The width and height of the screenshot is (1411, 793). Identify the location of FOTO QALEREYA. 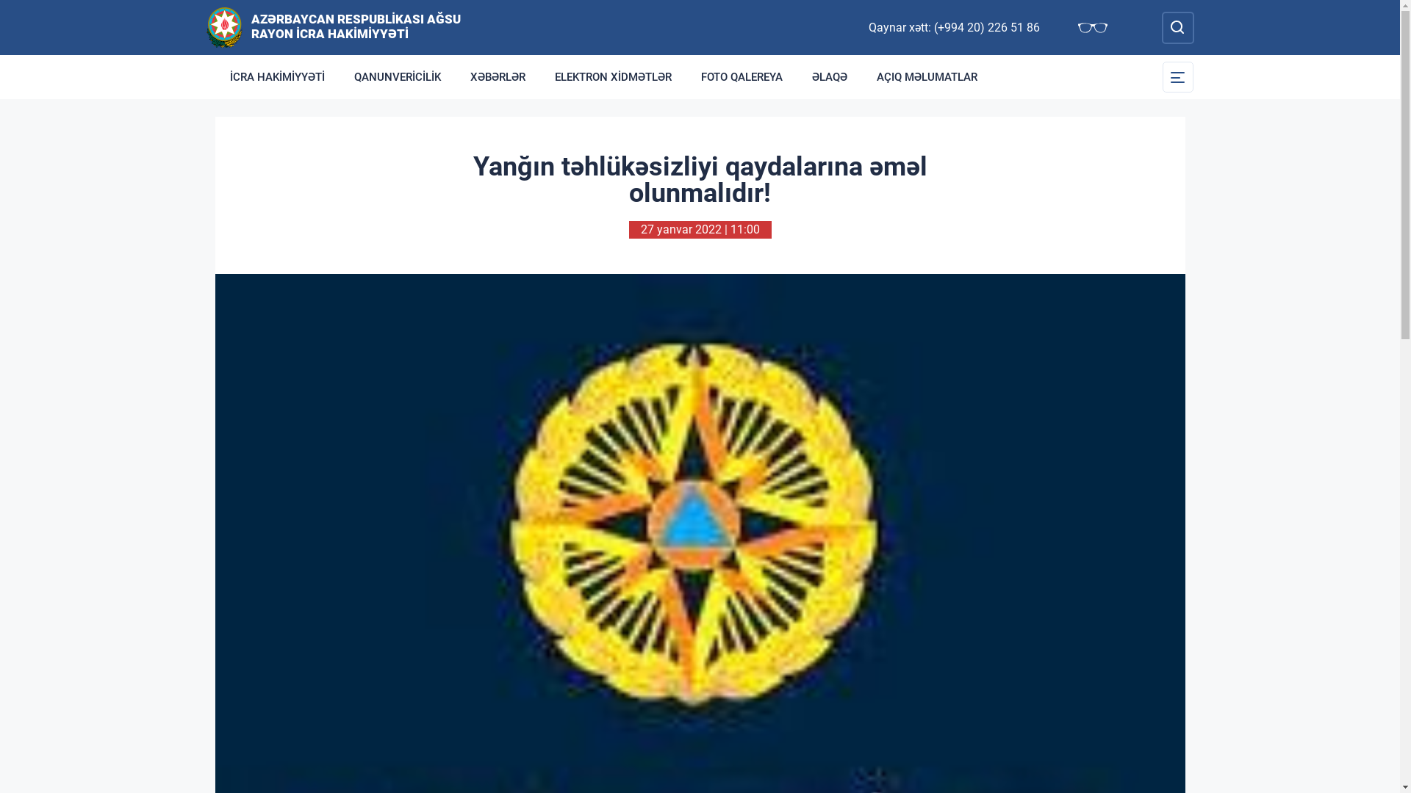
(742, 77).